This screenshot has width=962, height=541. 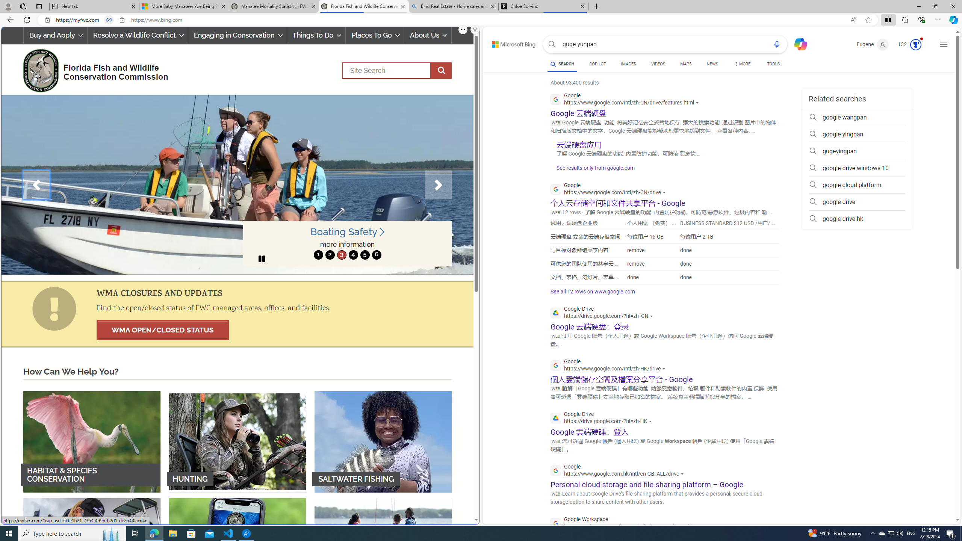 What do you see at coordinates (481, 20) in the screenshot?
I see `App bar` at bounding box center [481, 20].